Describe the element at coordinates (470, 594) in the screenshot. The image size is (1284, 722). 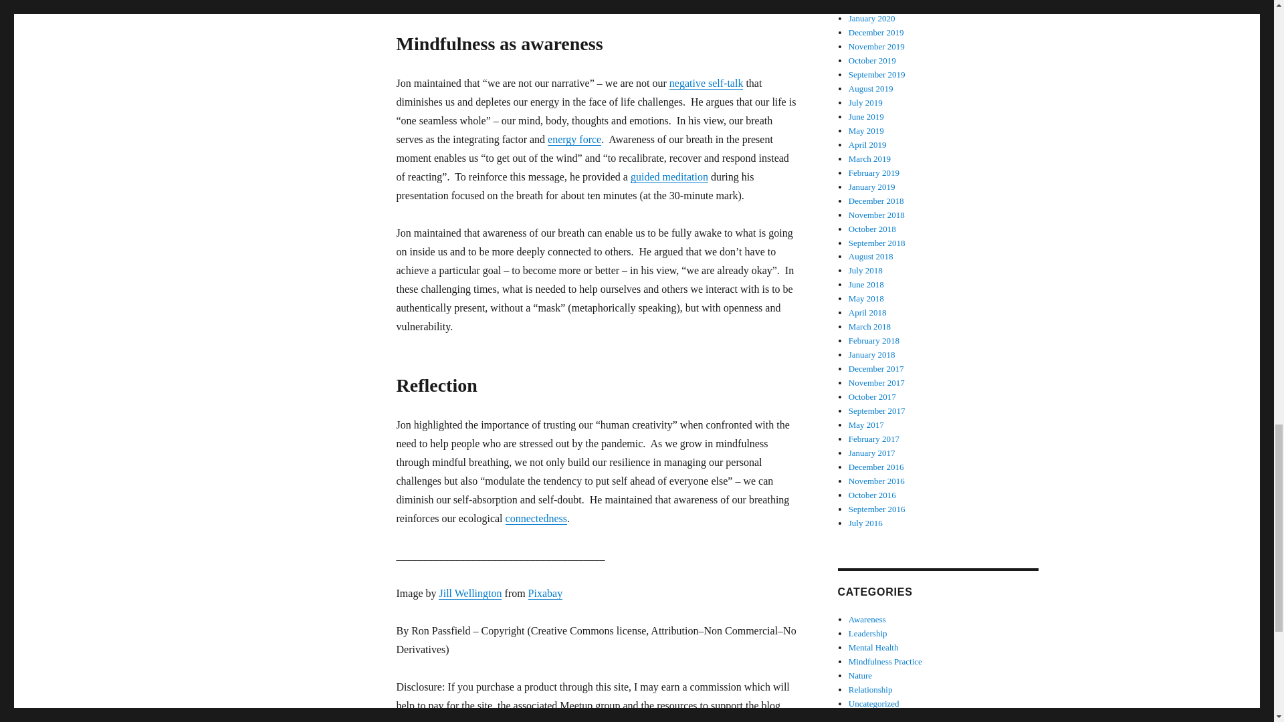
I see `Jill Wellington` at that location.